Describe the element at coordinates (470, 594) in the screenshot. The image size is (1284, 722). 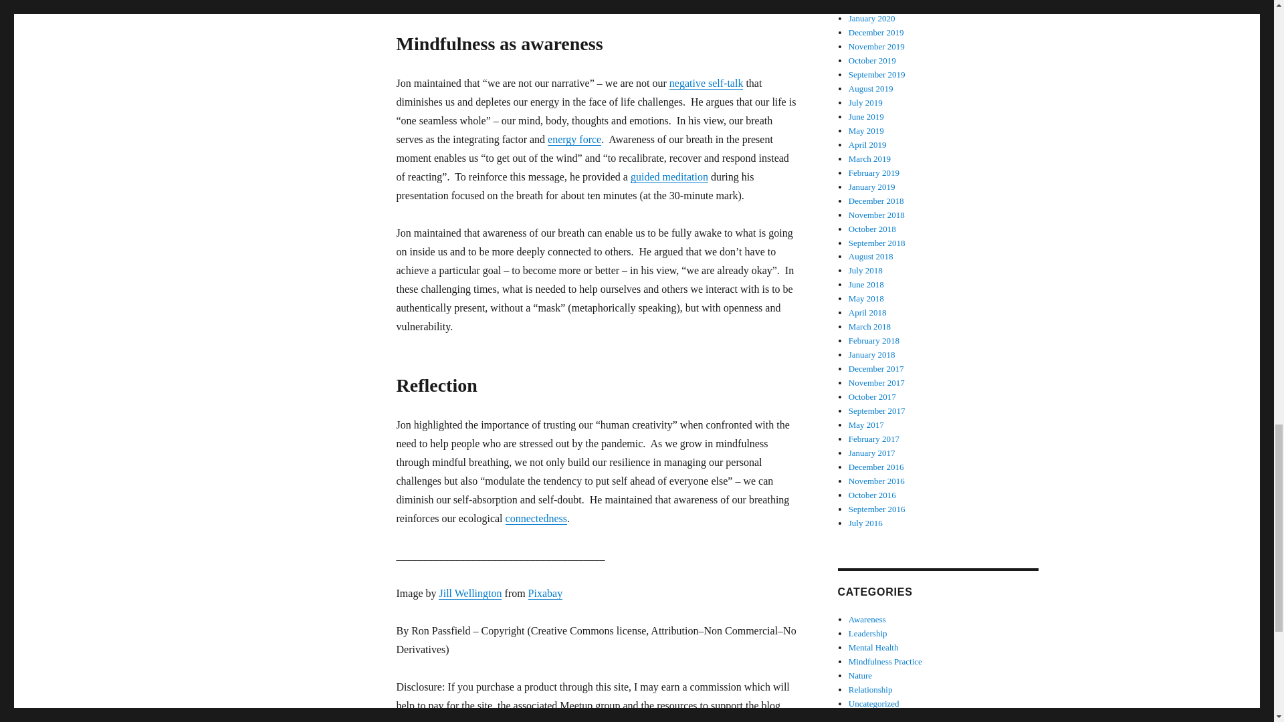
I see `Jill Wellington` at that location.